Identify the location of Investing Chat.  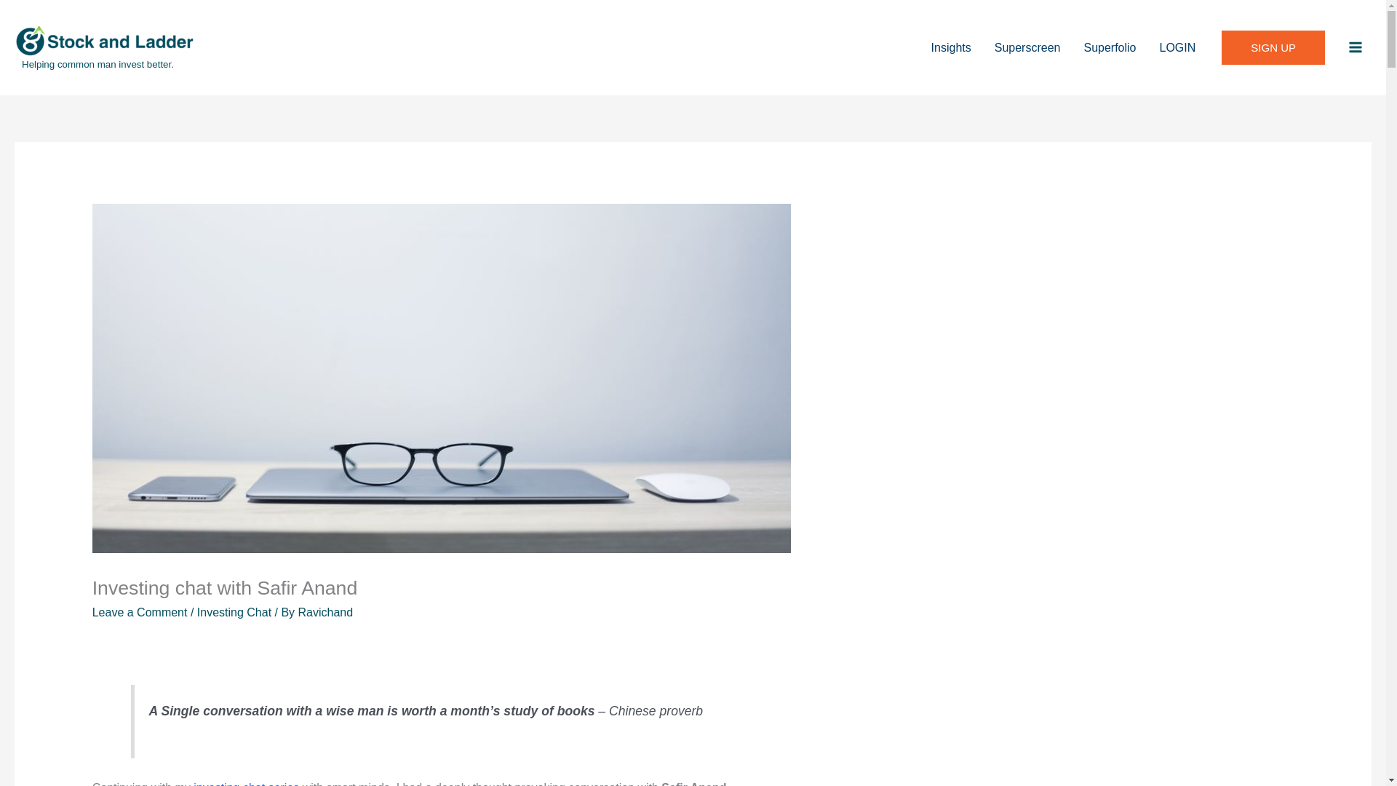
(234, 611).